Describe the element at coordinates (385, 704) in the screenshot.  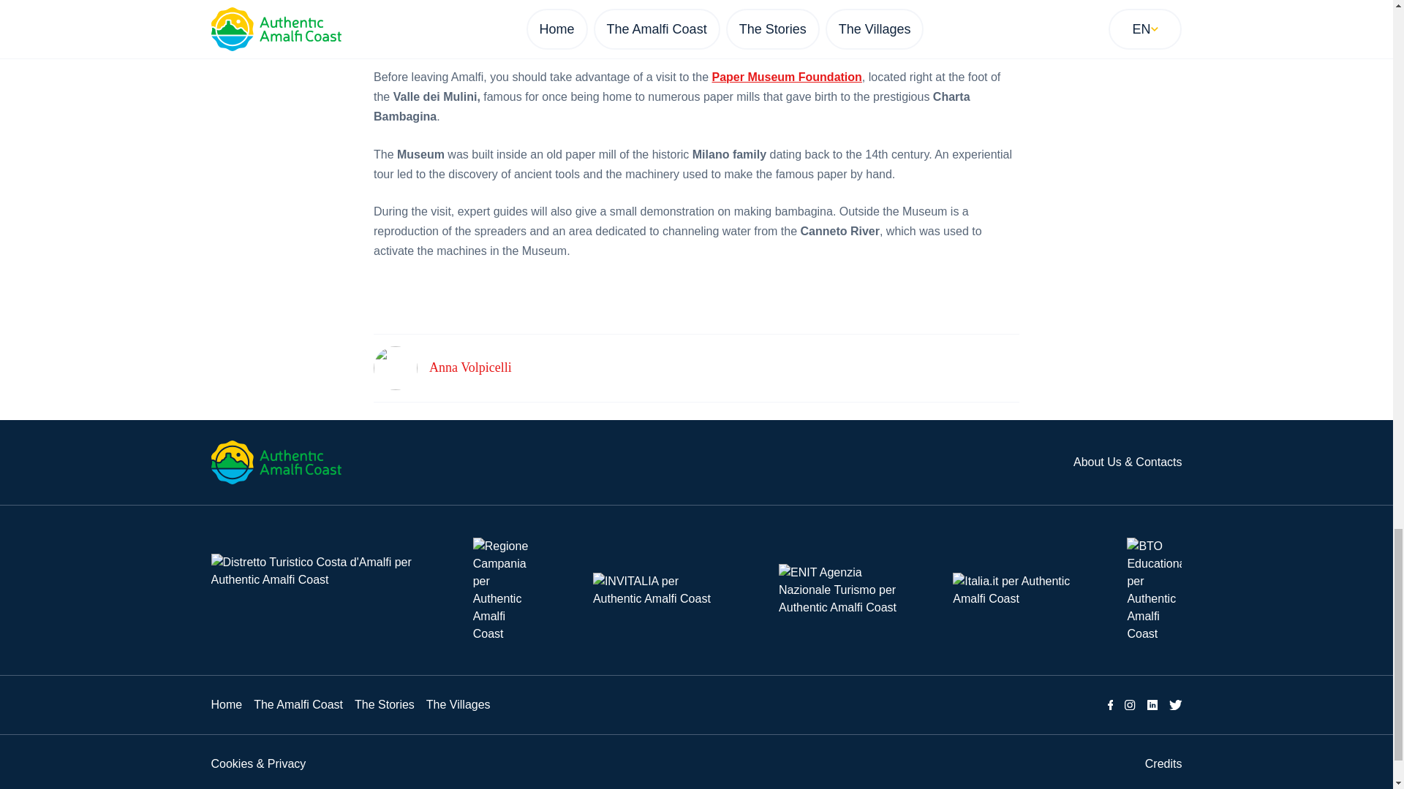
I see `The Stories` at that location.